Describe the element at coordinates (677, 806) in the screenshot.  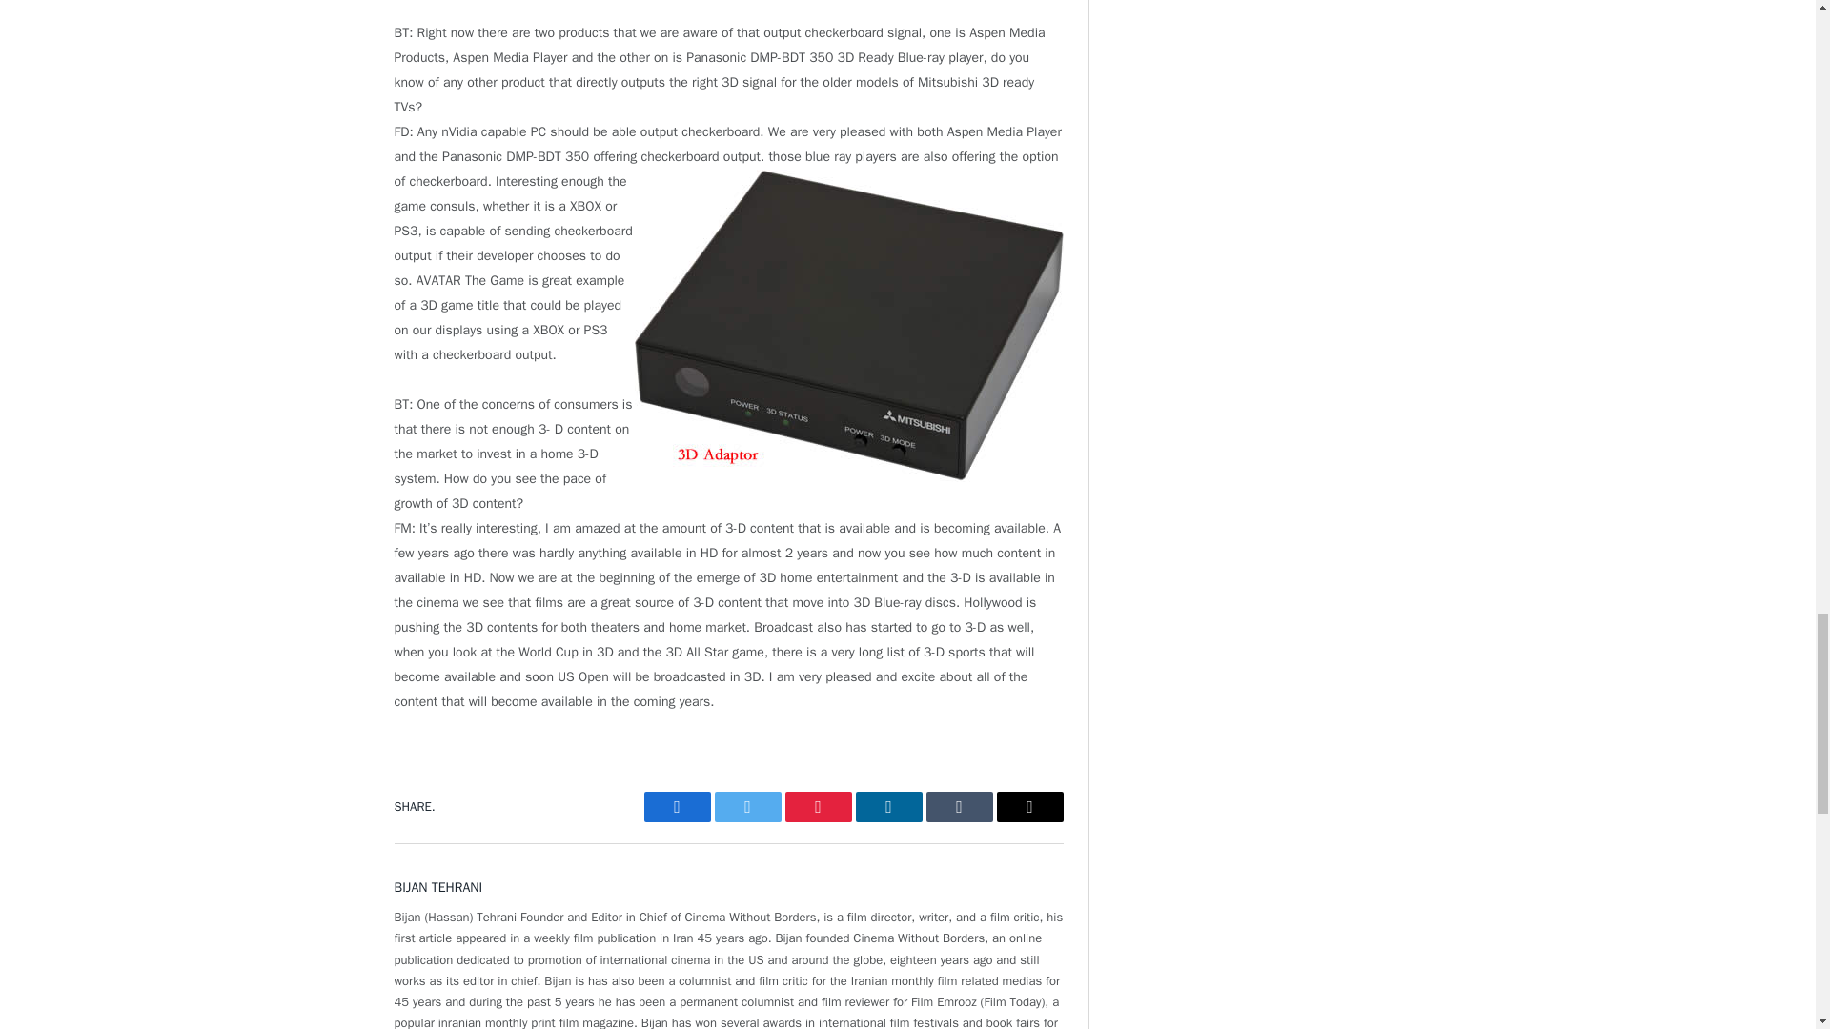
I see `Share on Facebook` at that location.